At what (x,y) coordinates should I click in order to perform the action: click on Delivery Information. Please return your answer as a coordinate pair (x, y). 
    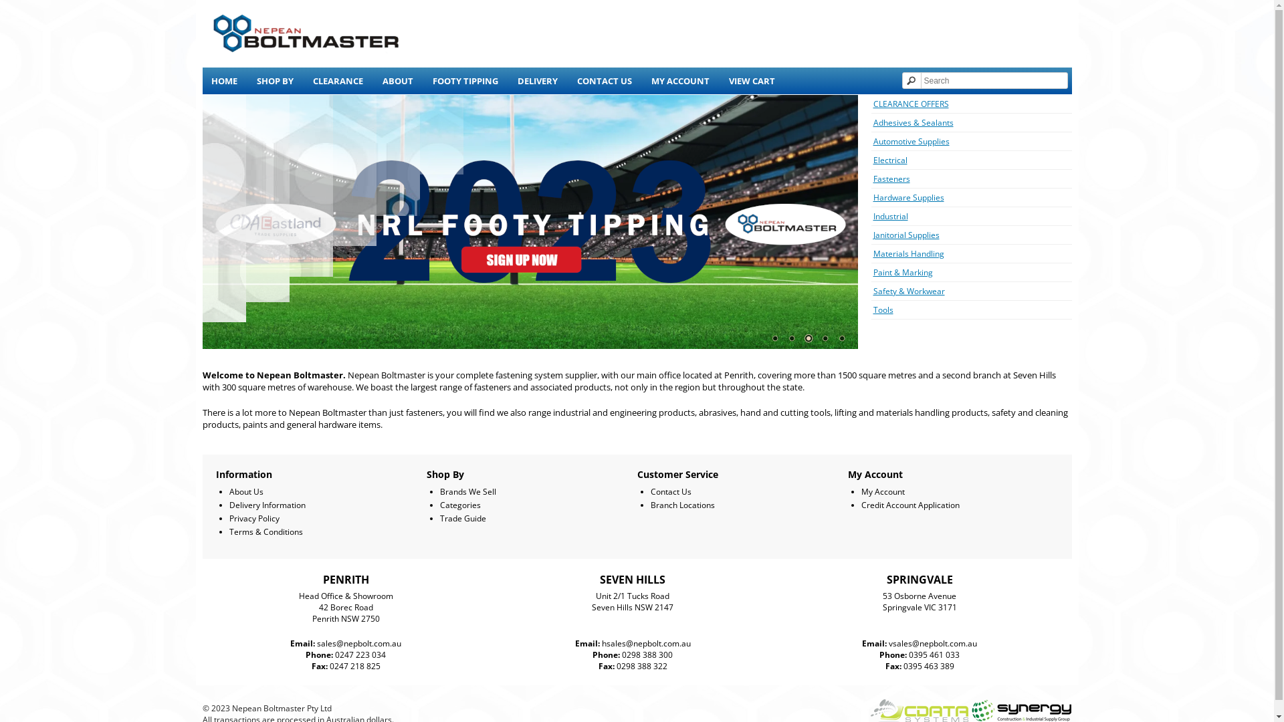
    Looking at the image, I should click on (267, 505).